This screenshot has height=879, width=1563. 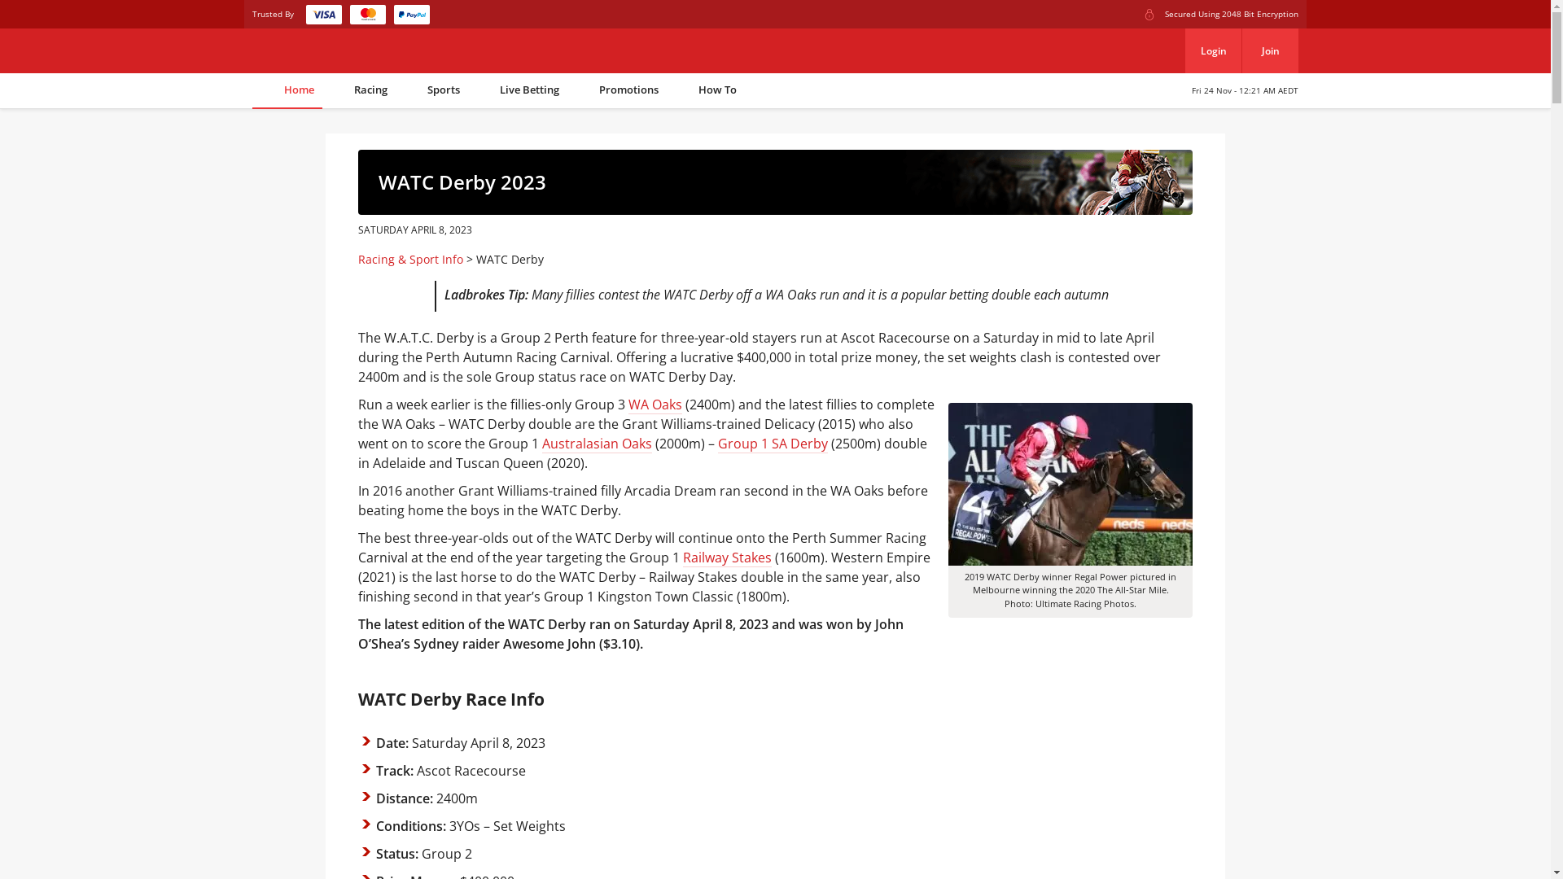 I want to click on Sports, so click(x=431, y=91).